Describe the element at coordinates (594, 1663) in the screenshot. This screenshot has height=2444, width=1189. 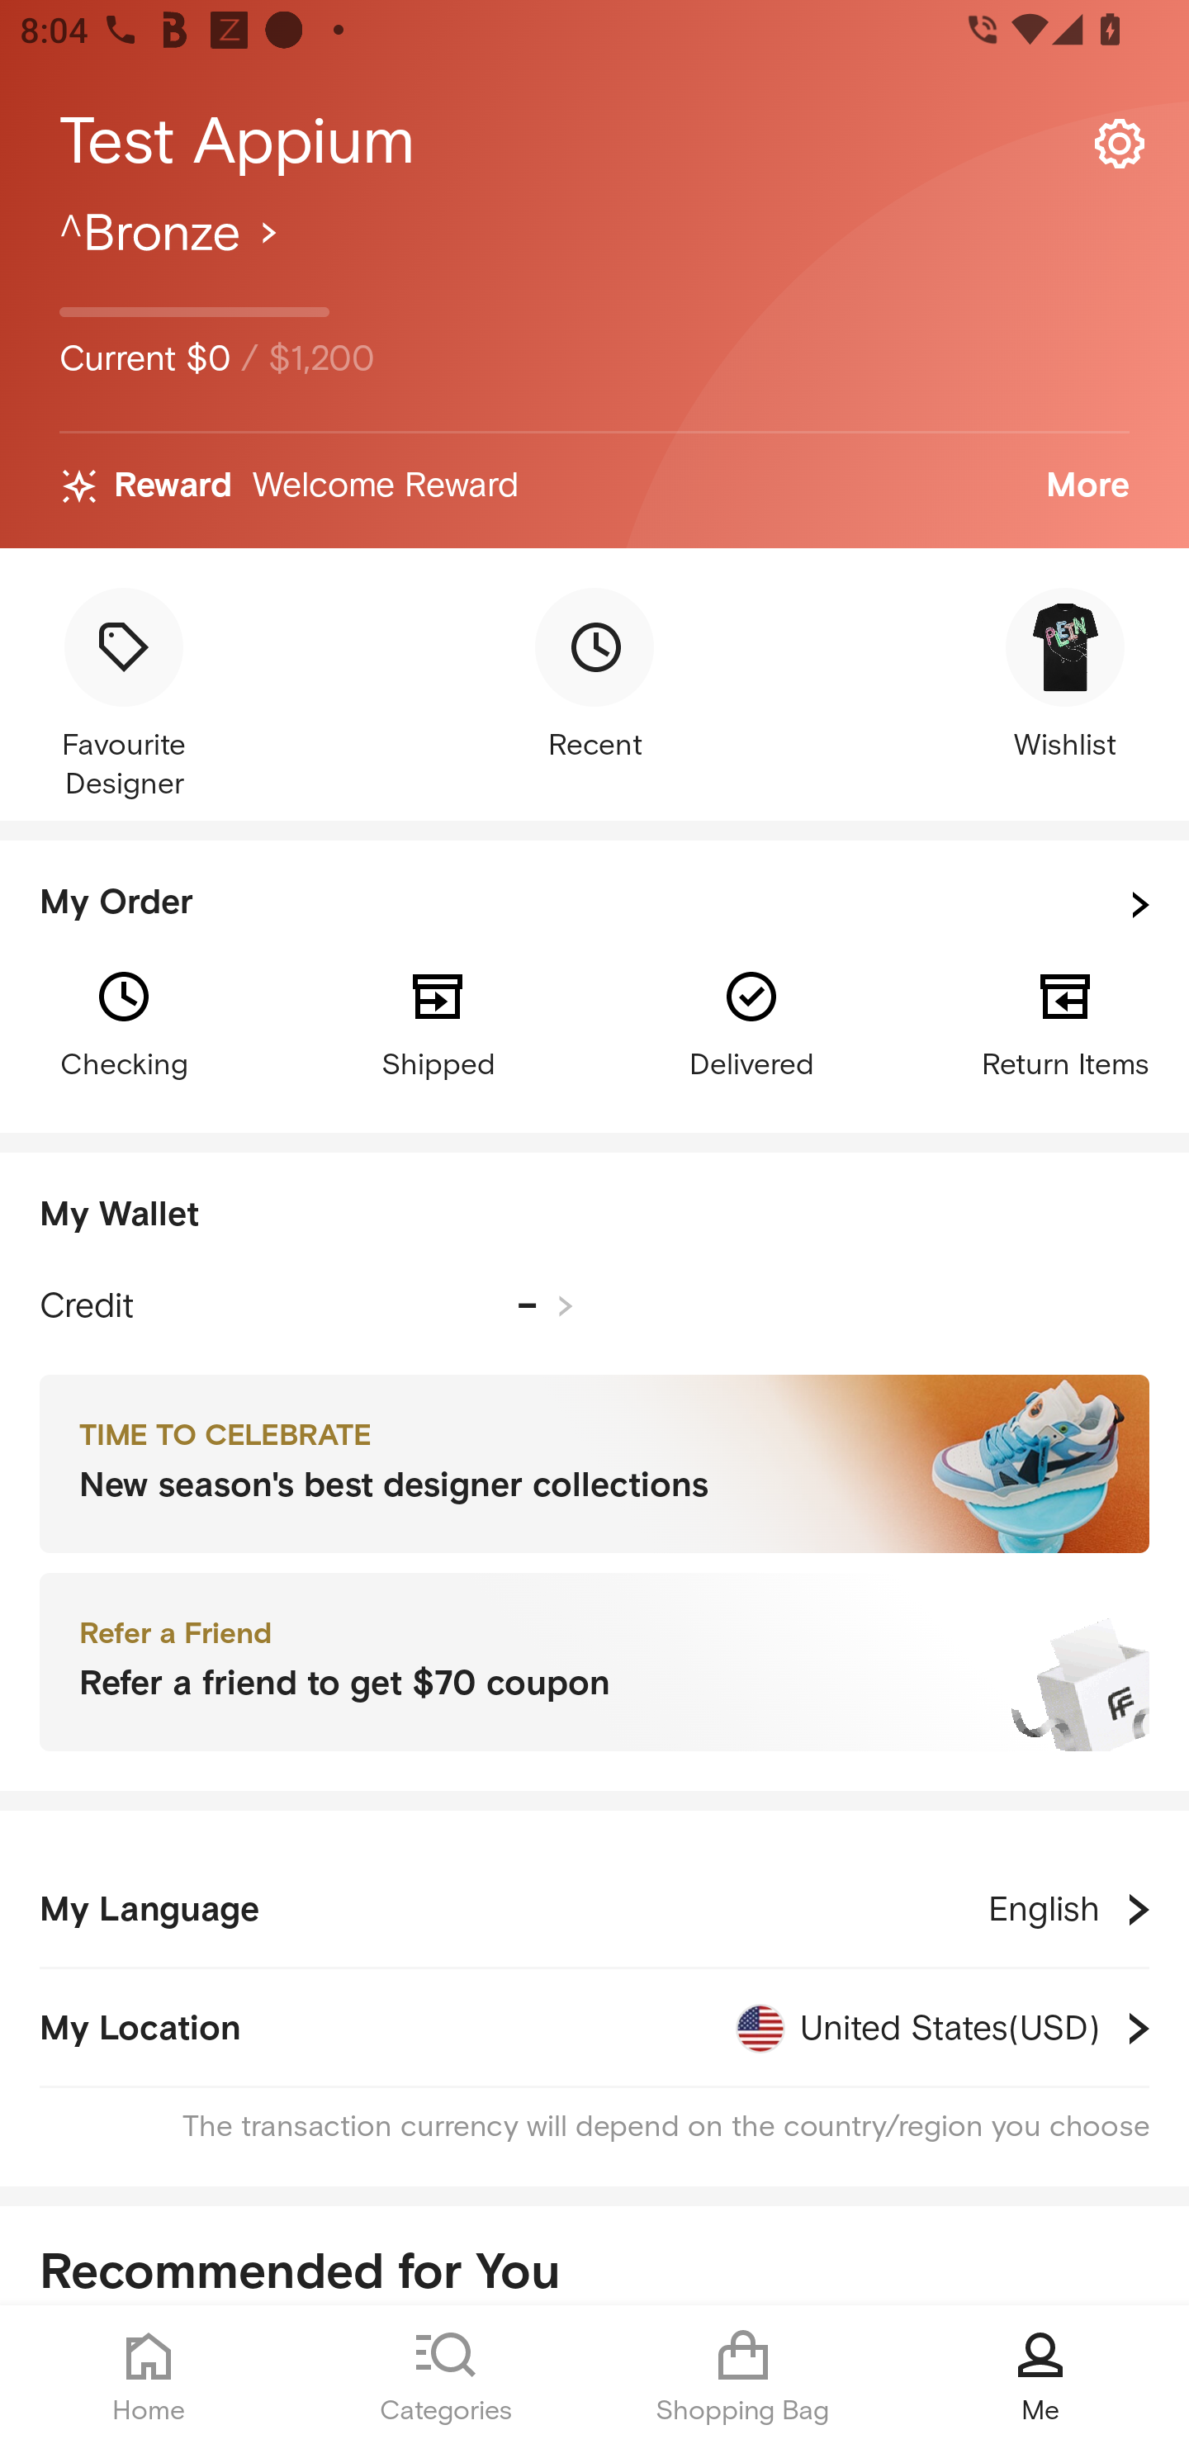
I see `Refer a Friend Refer a friend to get $70 coupon` at that location.